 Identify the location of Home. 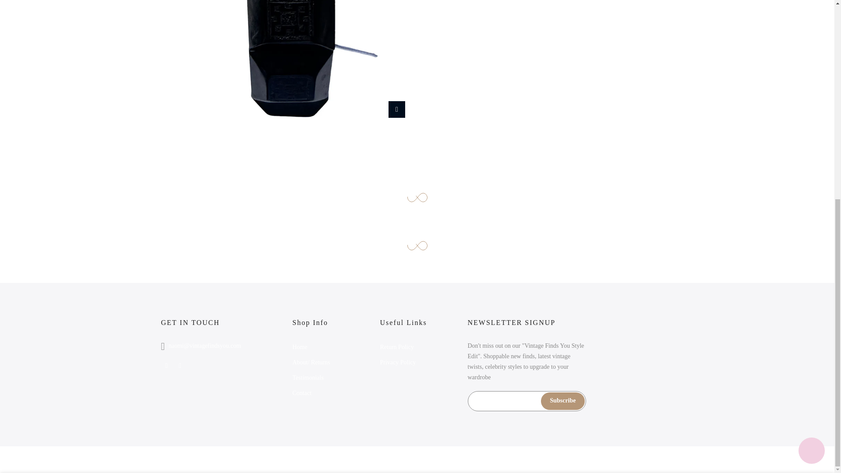
(300, 347).